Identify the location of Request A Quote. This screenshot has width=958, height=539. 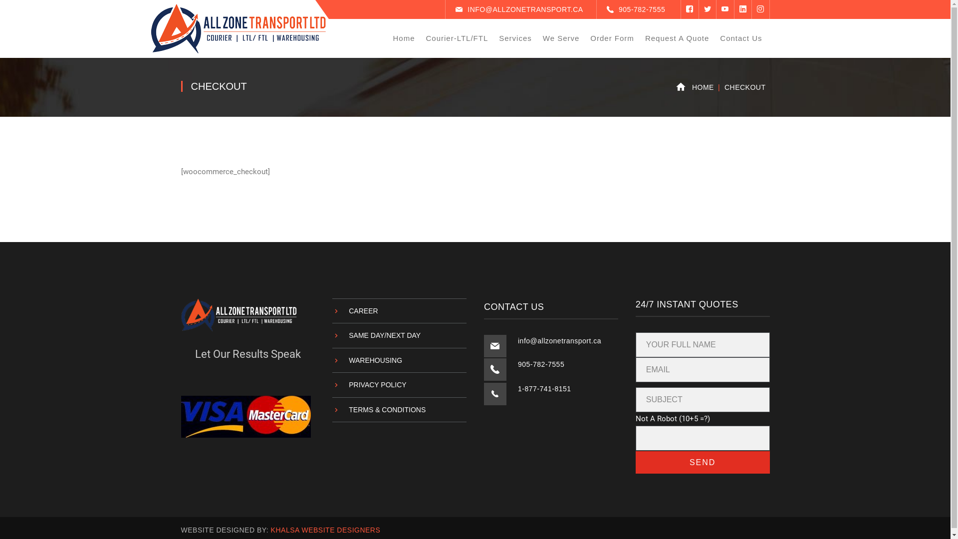
(677, 38).